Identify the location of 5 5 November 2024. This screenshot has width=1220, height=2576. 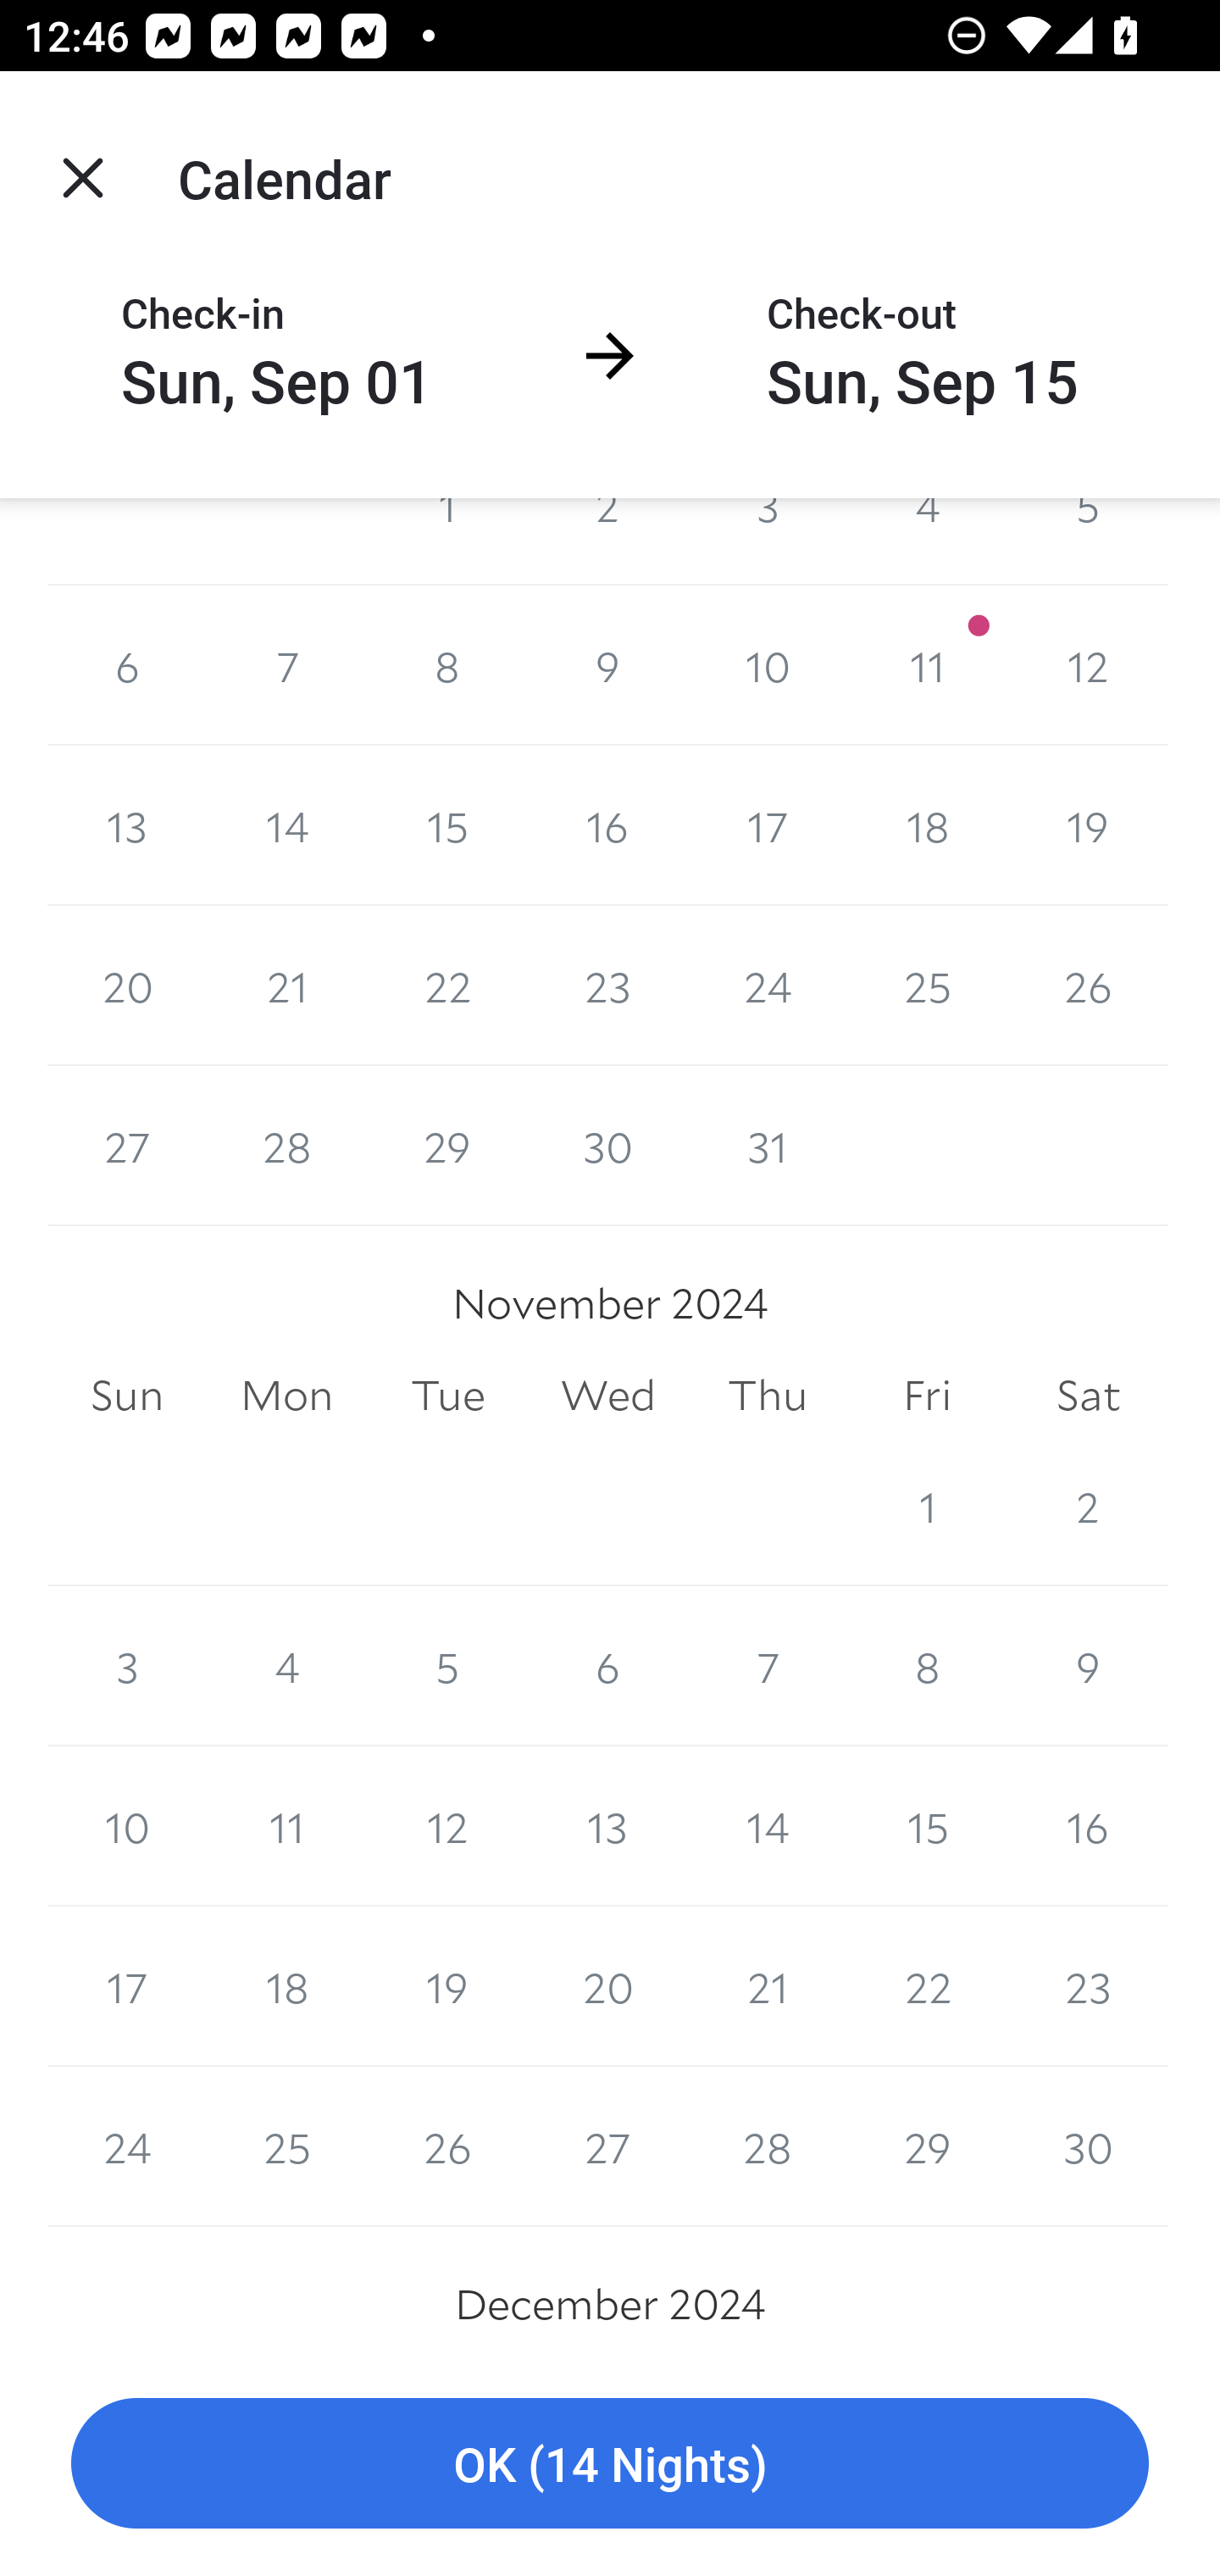
(447, 1666).